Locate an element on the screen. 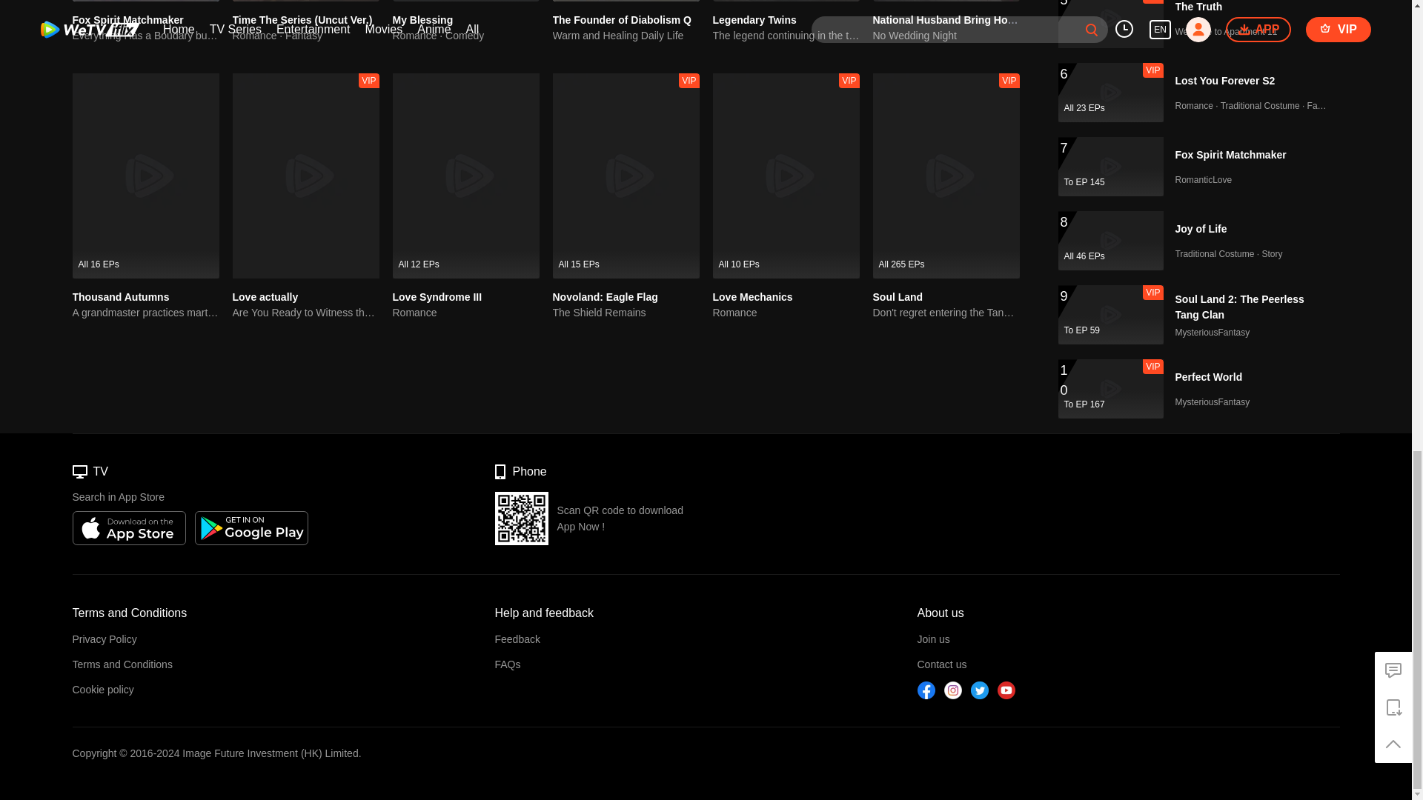  No Wedding Night is located at coordinates (946, 36).